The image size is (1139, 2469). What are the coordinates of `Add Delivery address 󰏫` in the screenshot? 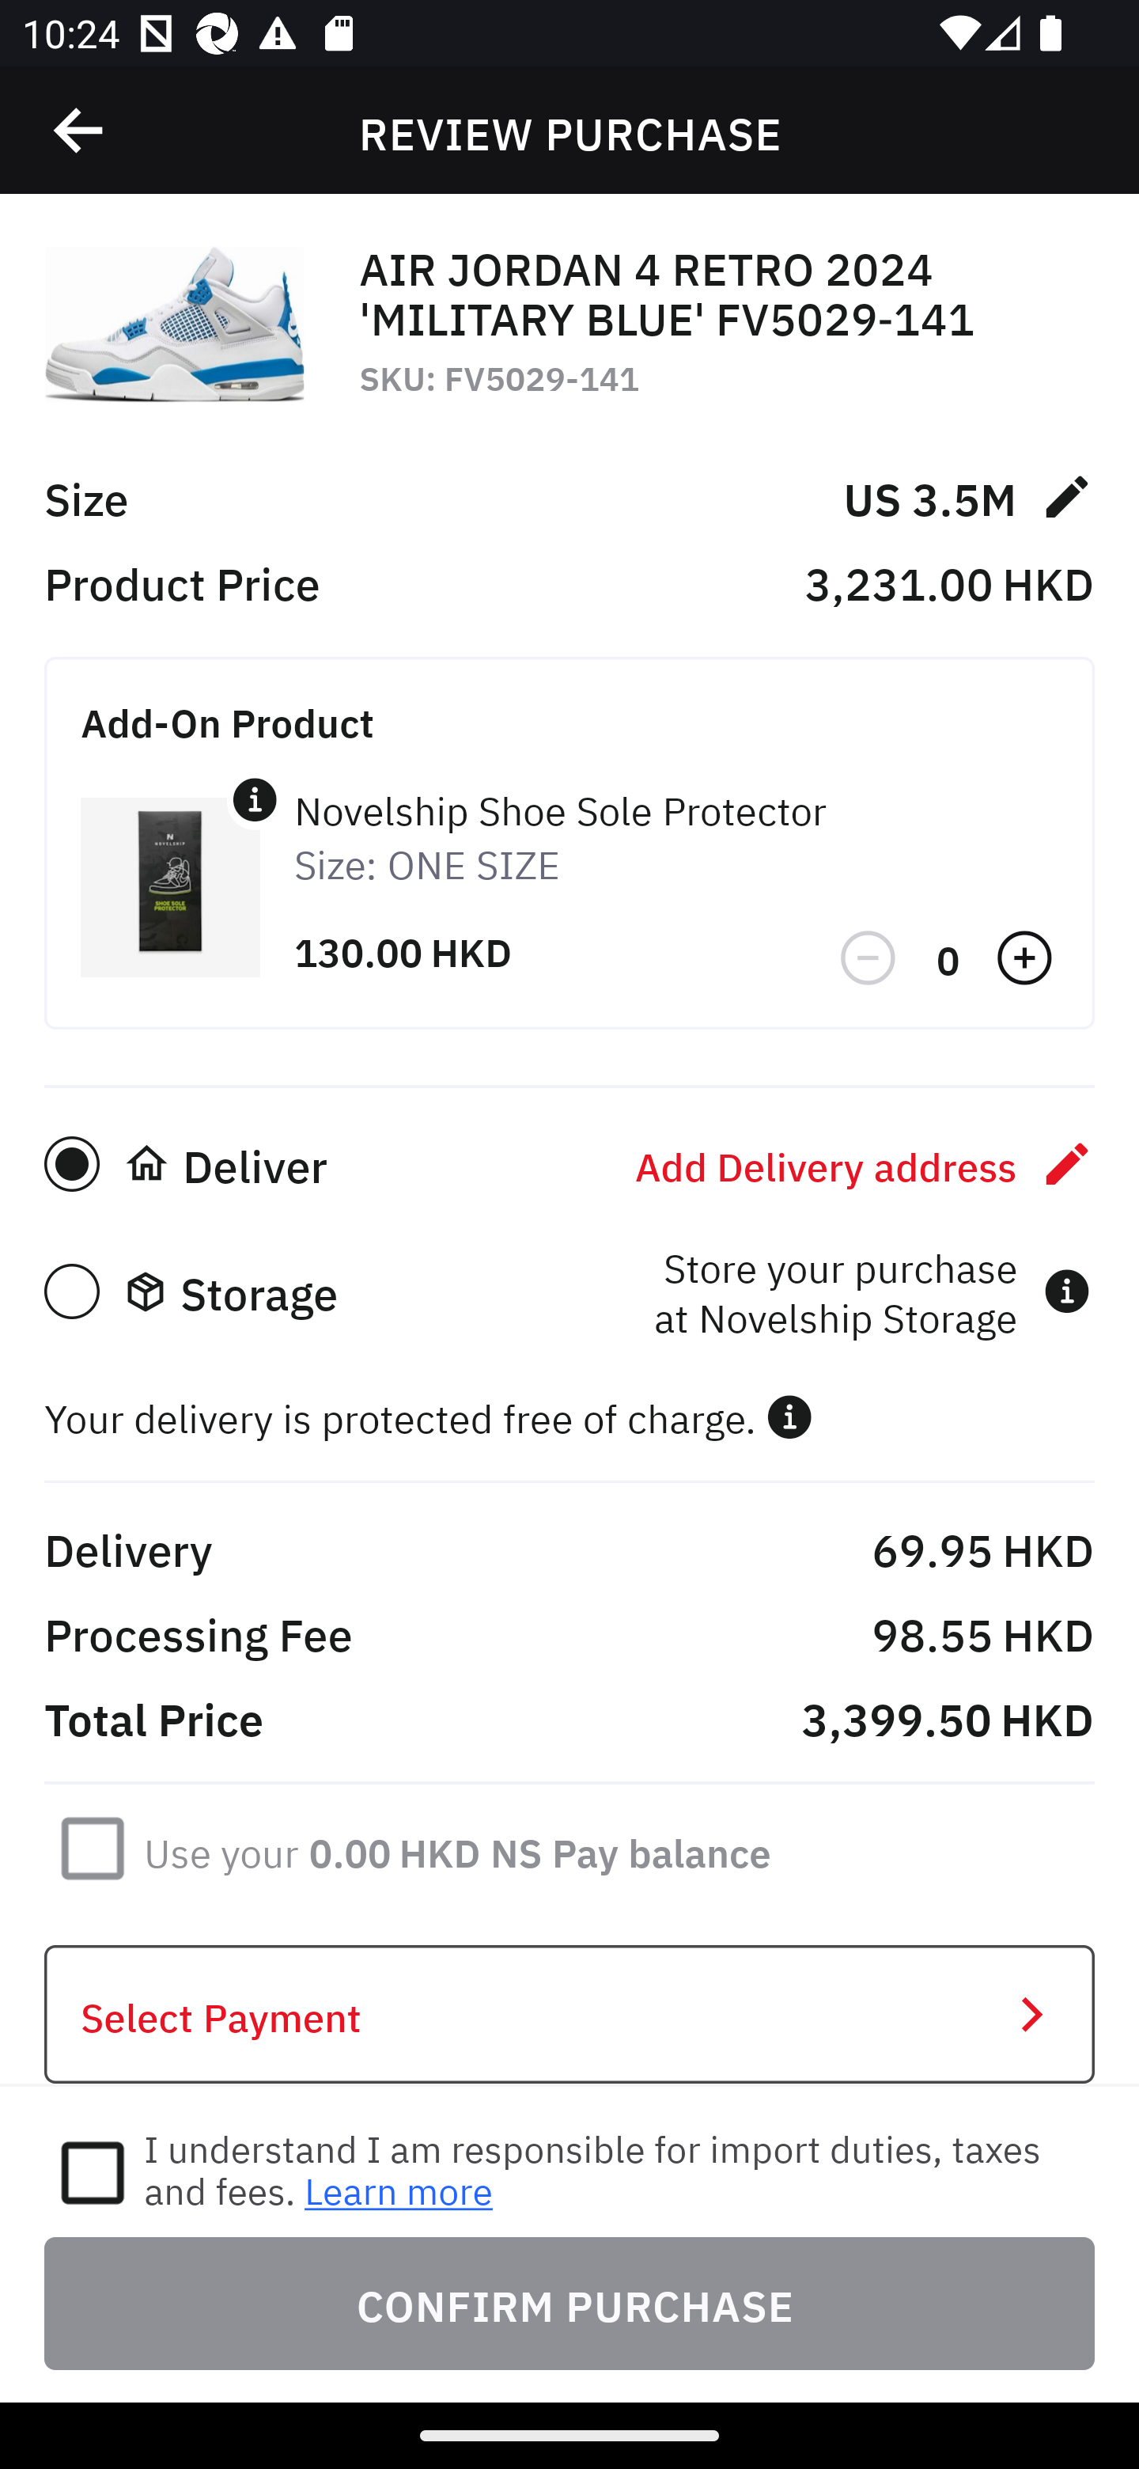 It's located at (865, 1163).